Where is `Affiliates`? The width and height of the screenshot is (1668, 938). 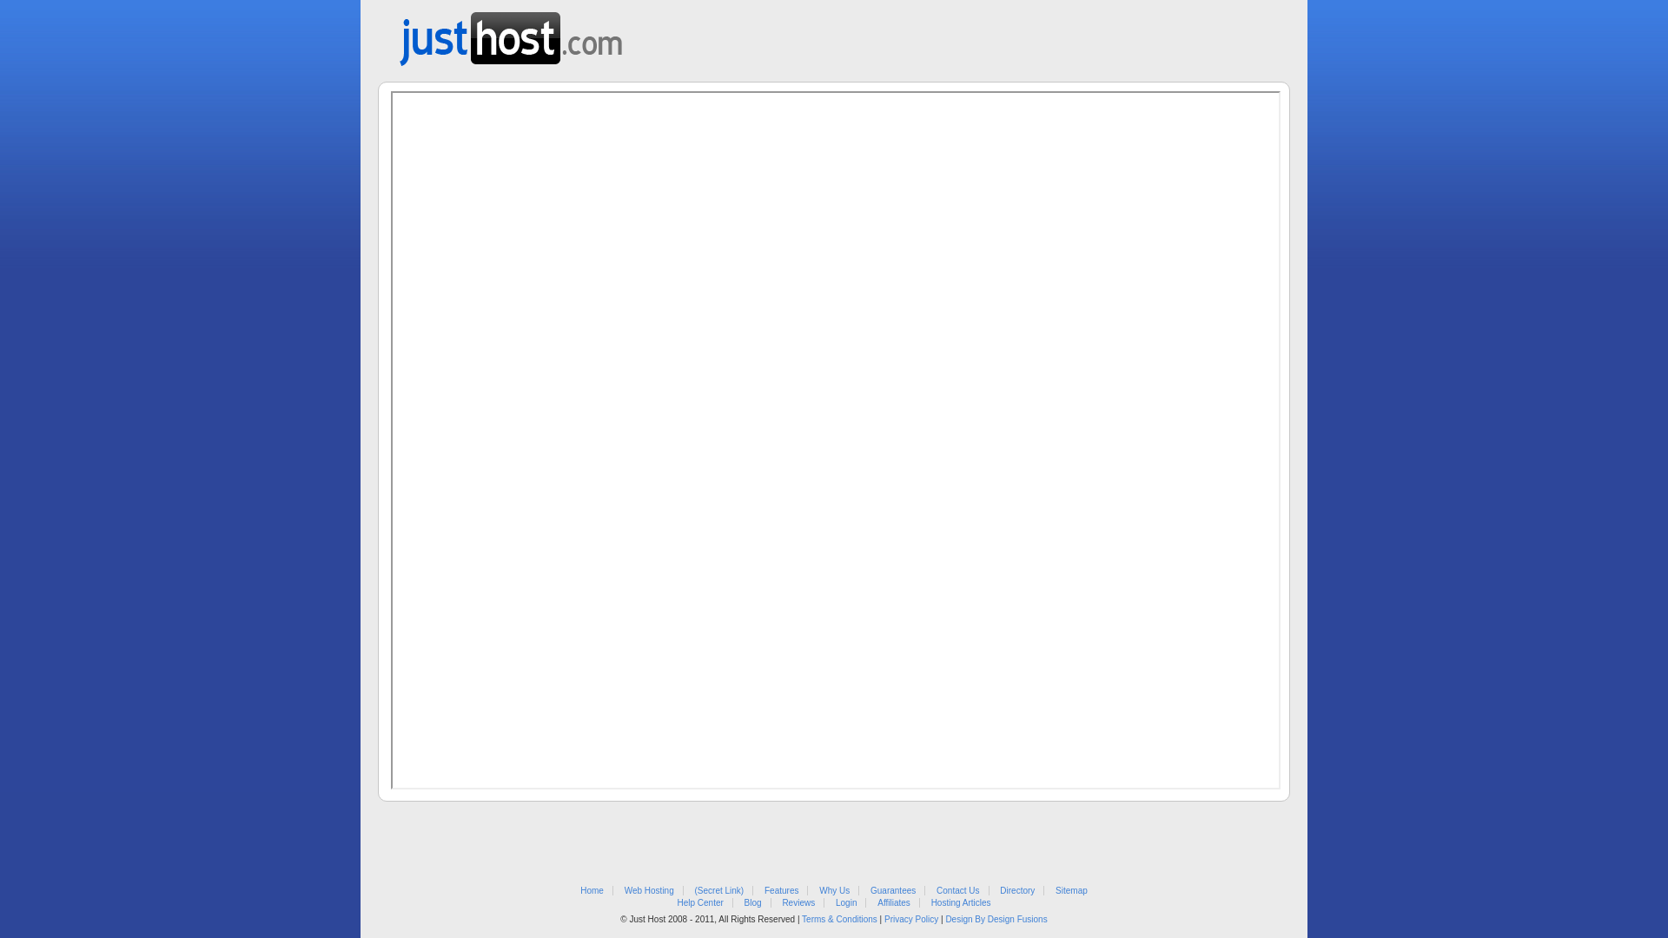
Affiliates is located at coordinates (893, 903).